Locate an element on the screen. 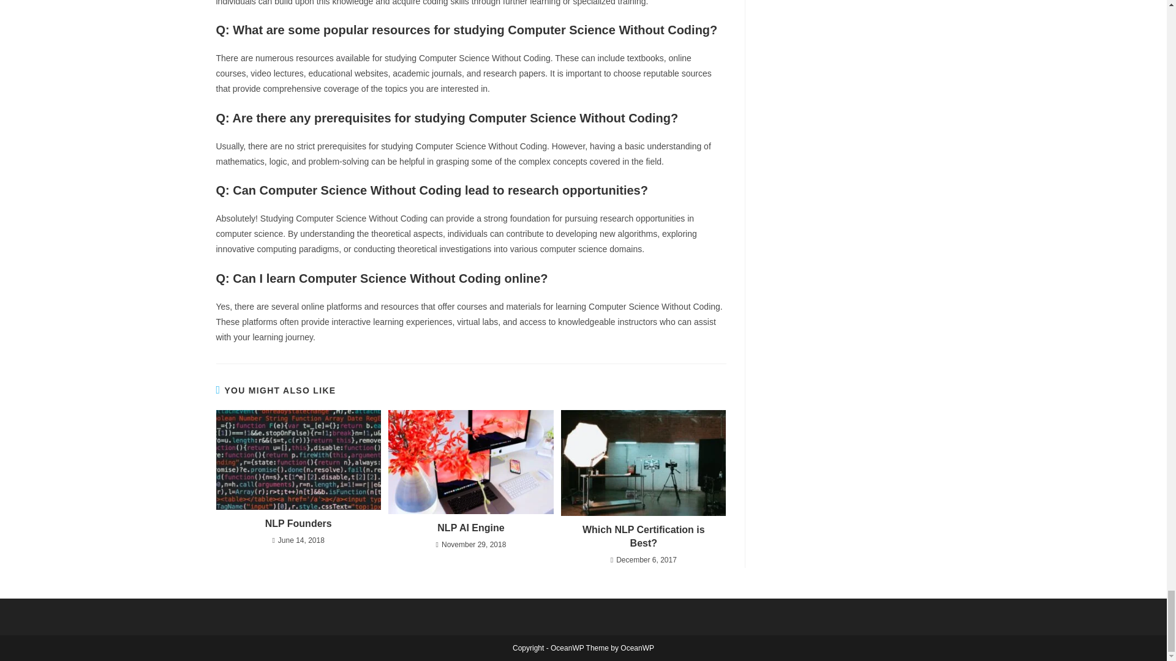 This screenshot has height=661, width=1176. NLP AI Engine is located at coordinates (470, 528).